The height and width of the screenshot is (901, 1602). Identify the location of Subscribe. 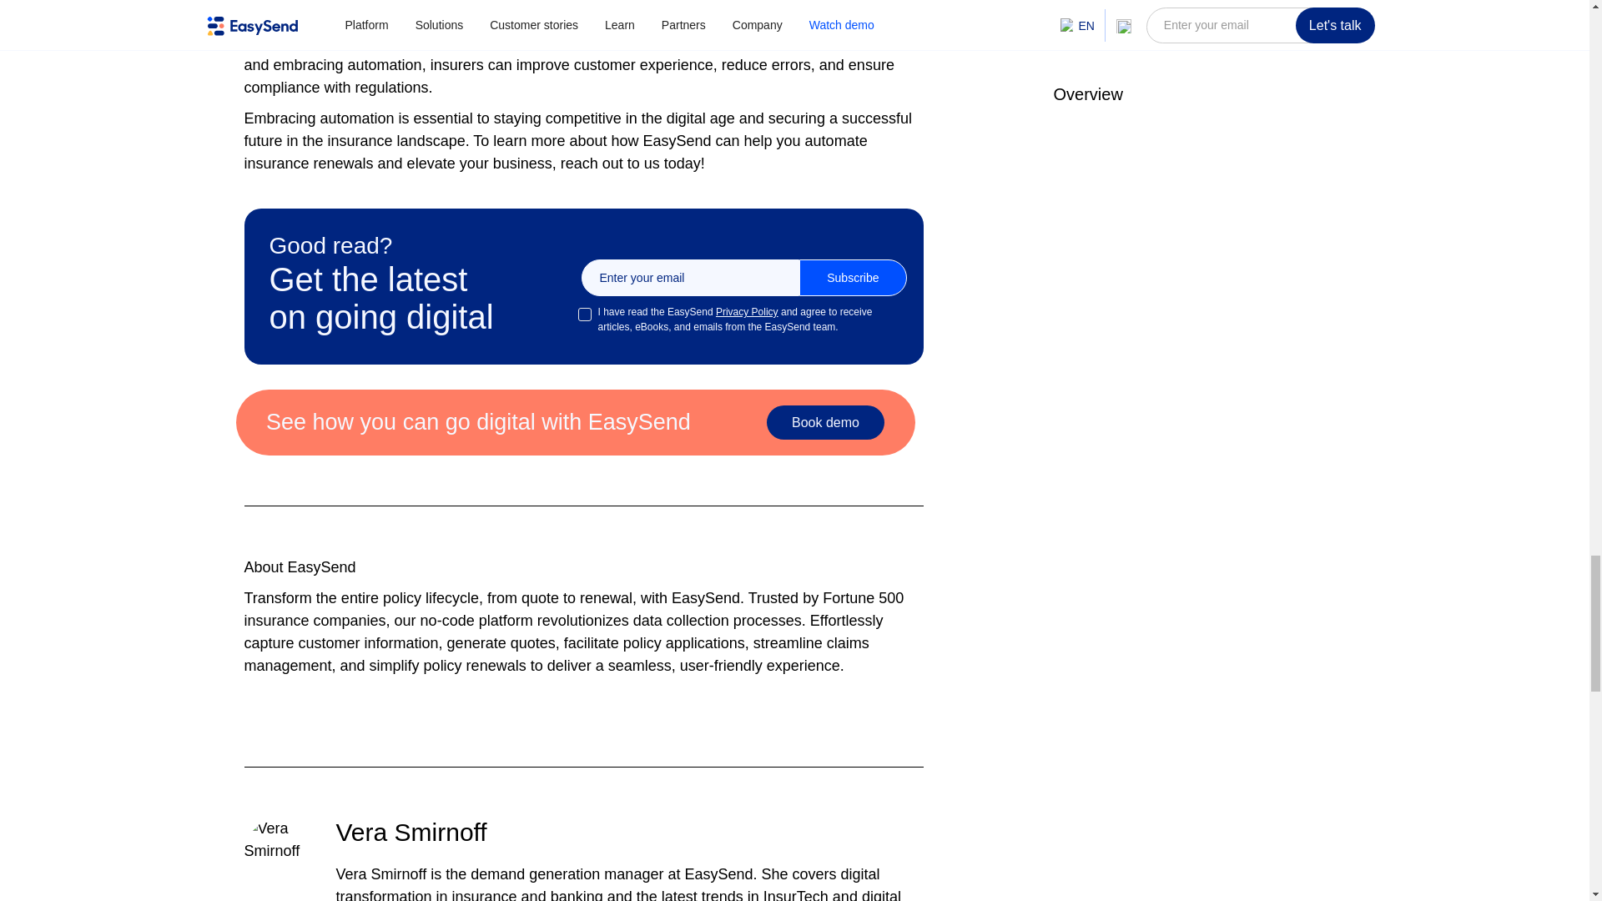
(853, 278).